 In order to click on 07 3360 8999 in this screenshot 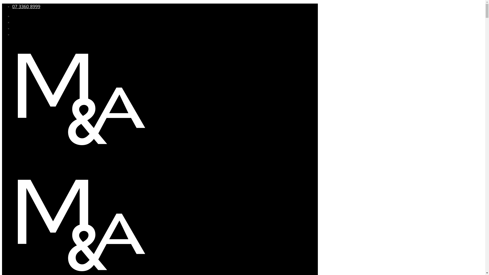, I will do `click(26, 6)`.